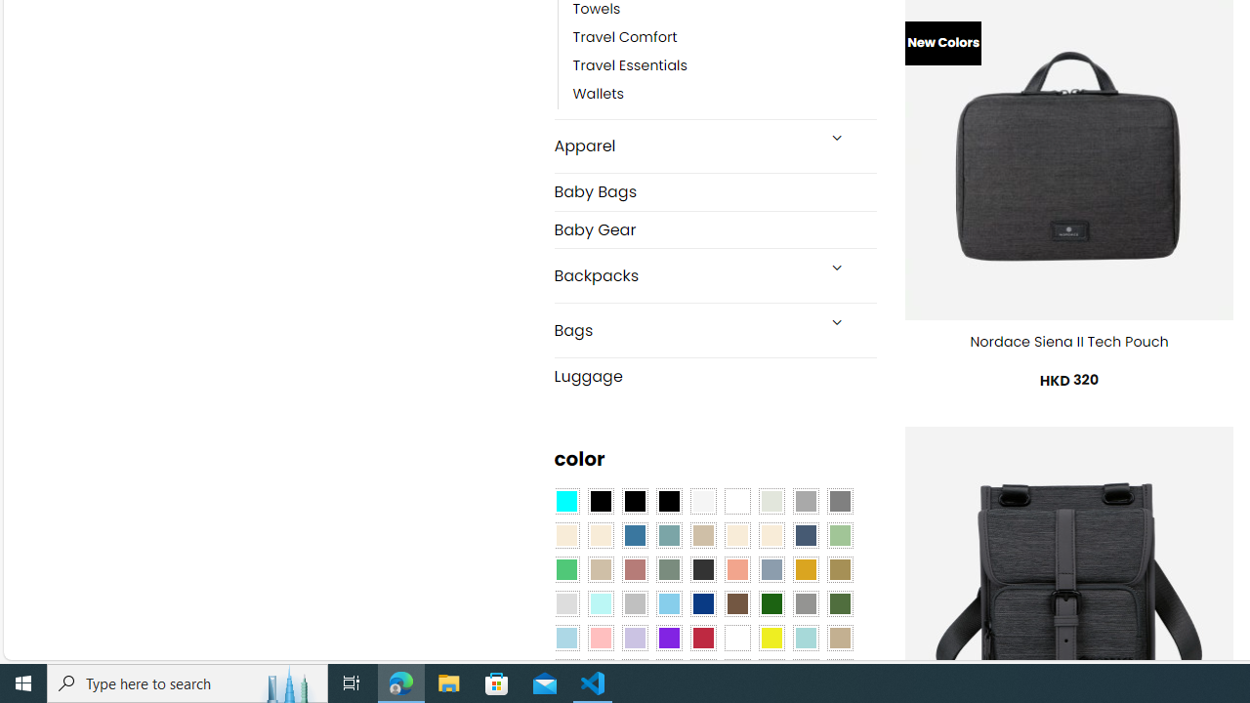 The image size is (1250, 703). What do you see at coordinates (566, 604) in the screenshot?
I see `Light Gray` at bounding box center [566, 604].